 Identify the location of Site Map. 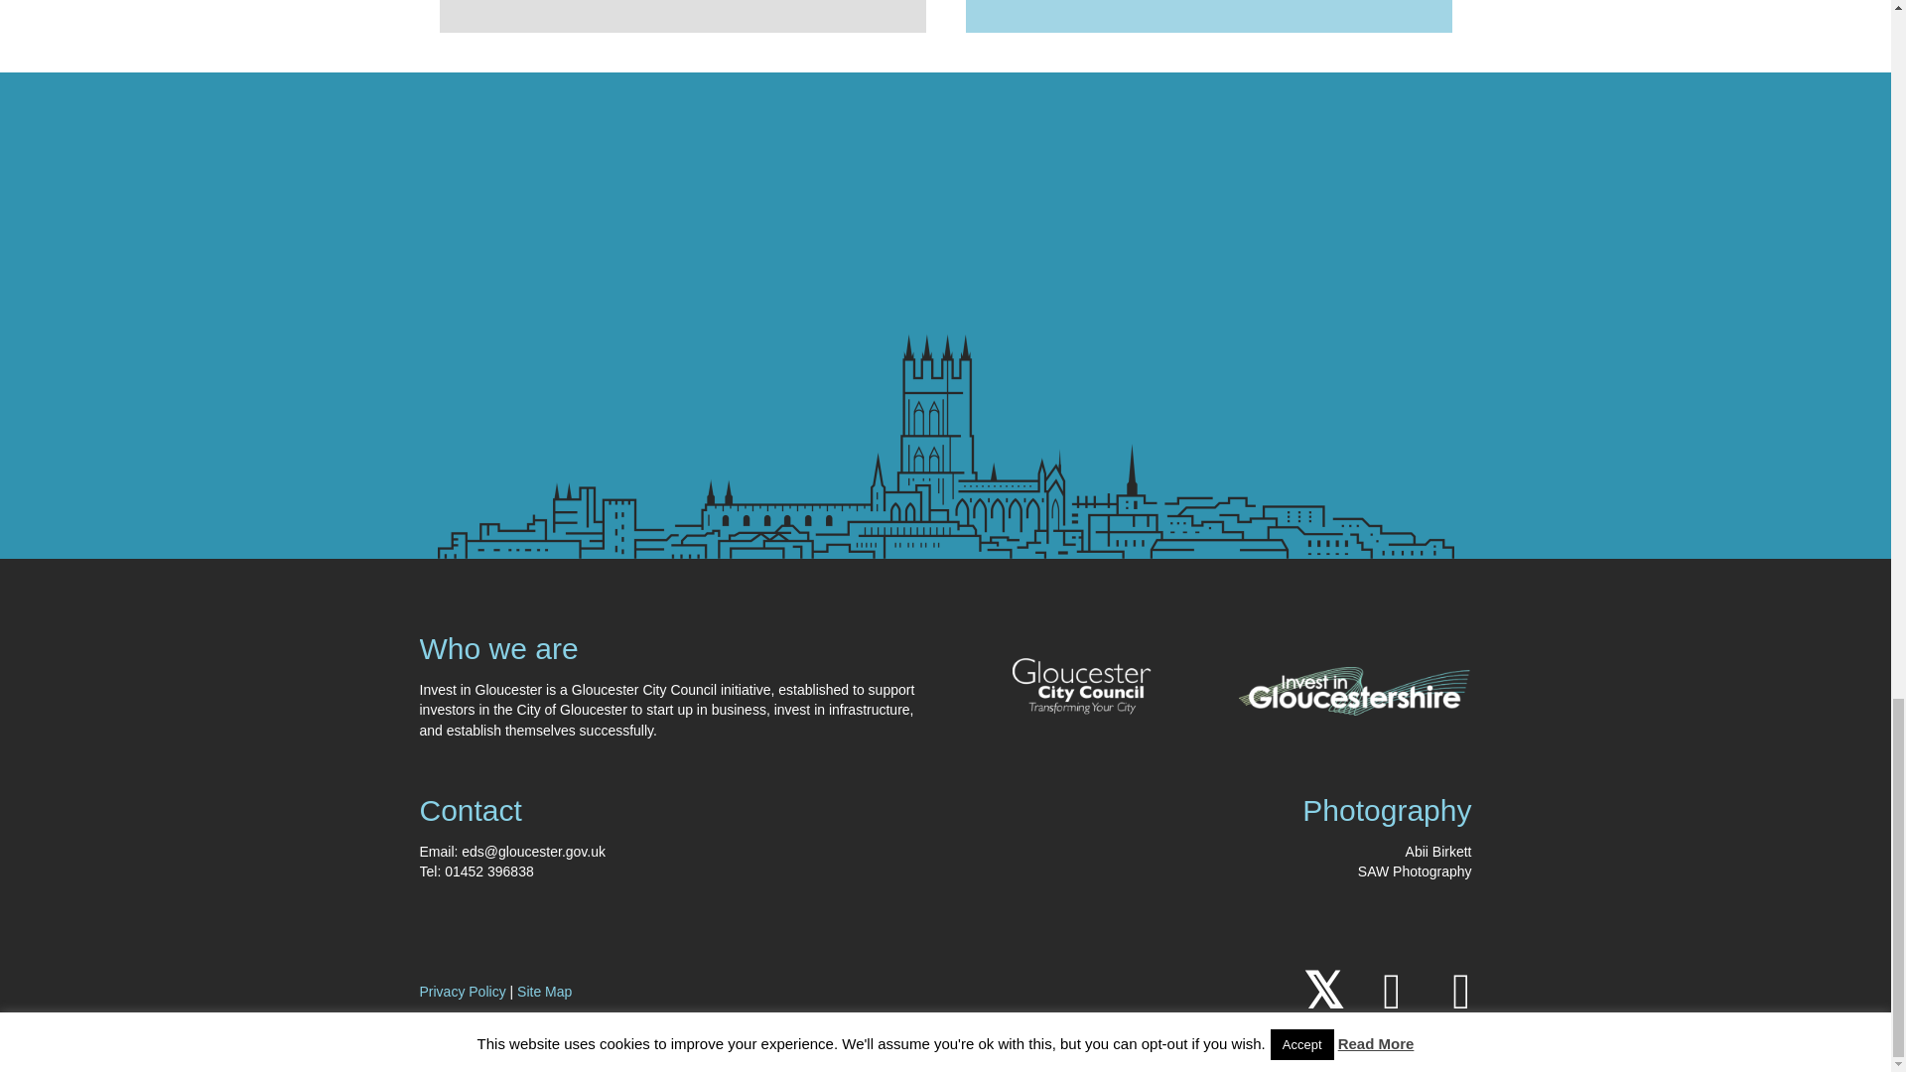
(544, 991).